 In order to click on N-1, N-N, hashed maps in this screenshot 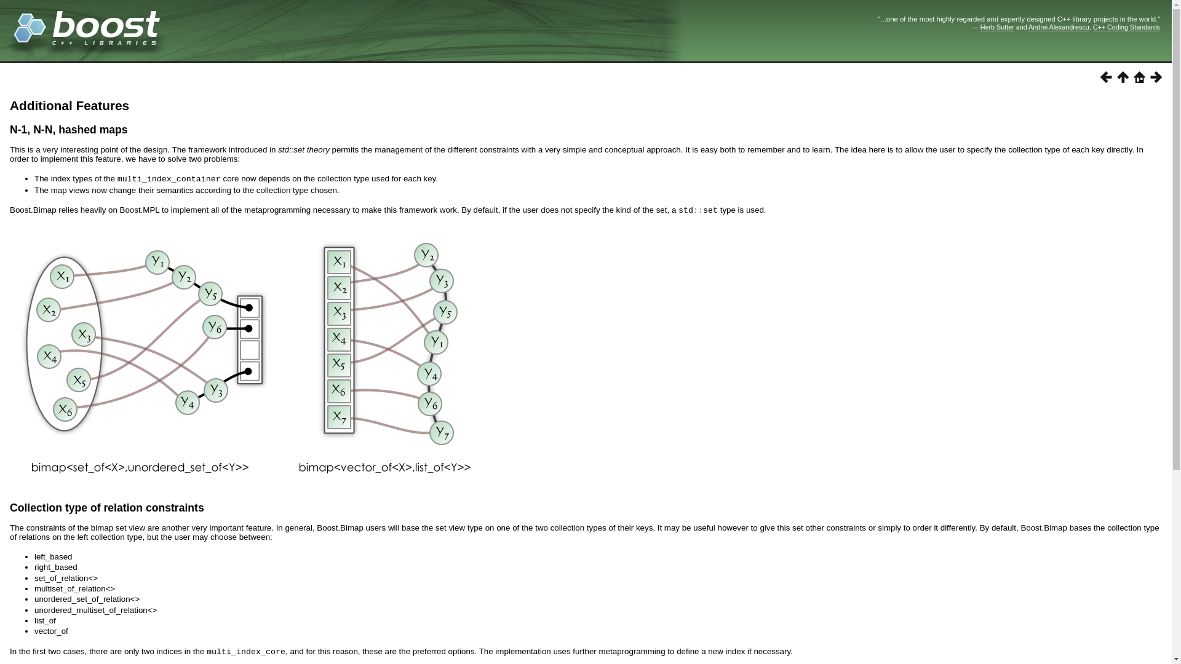, I will do `click(68, 129)`.